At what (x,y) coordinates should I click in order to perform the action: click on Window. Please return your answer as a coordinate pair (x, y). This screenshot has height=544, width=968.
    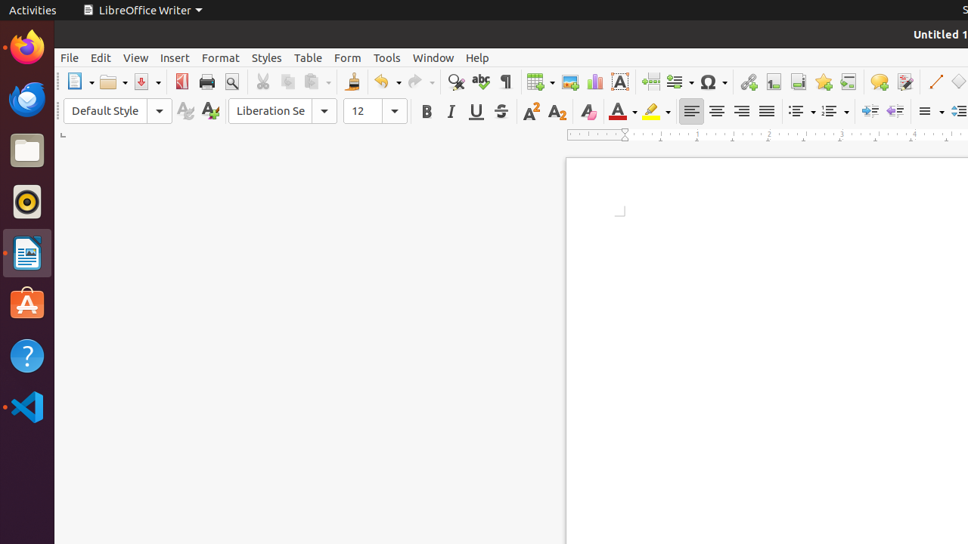
    Looking at the image, I should click on (433, 57).